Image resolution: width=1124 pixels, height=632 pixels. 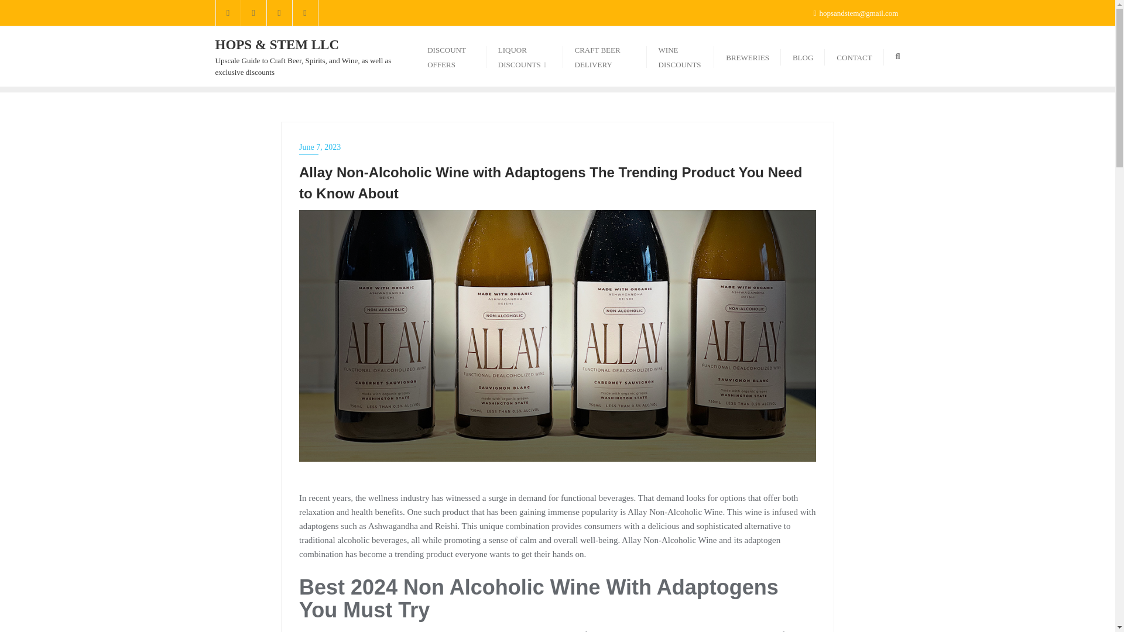 I want to click on CONTACT, so click(x=854, y=56).